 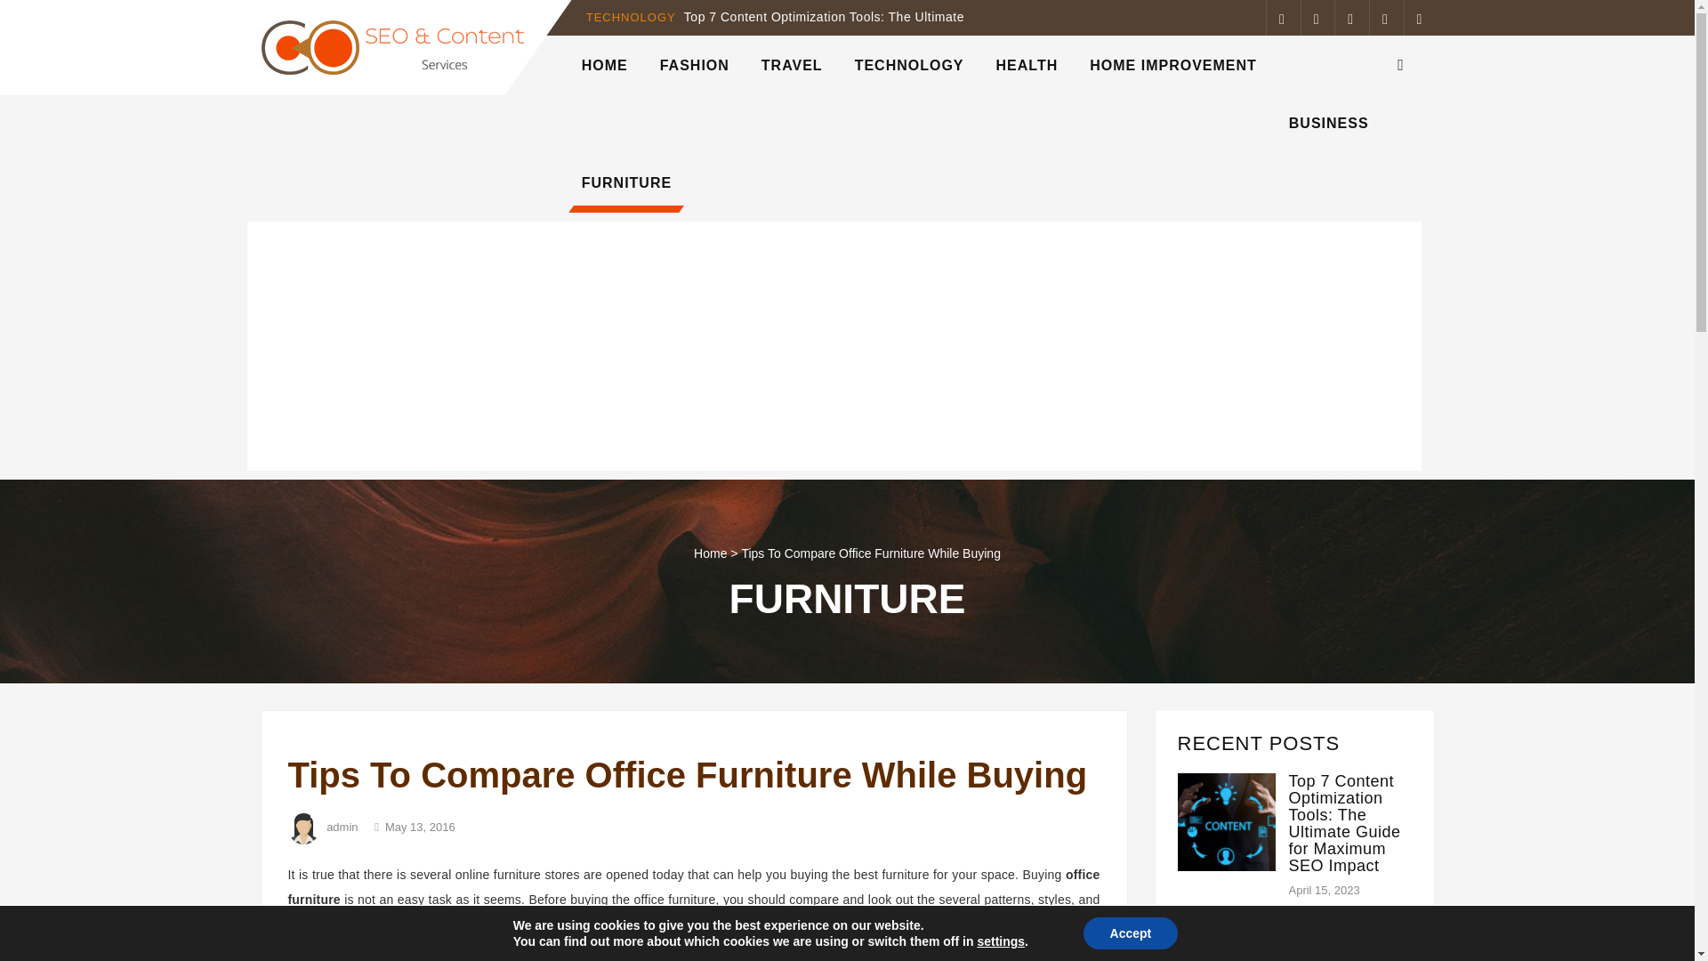 I want to click on HOME IMPROVEMENT, so click(x=1172, y=64).